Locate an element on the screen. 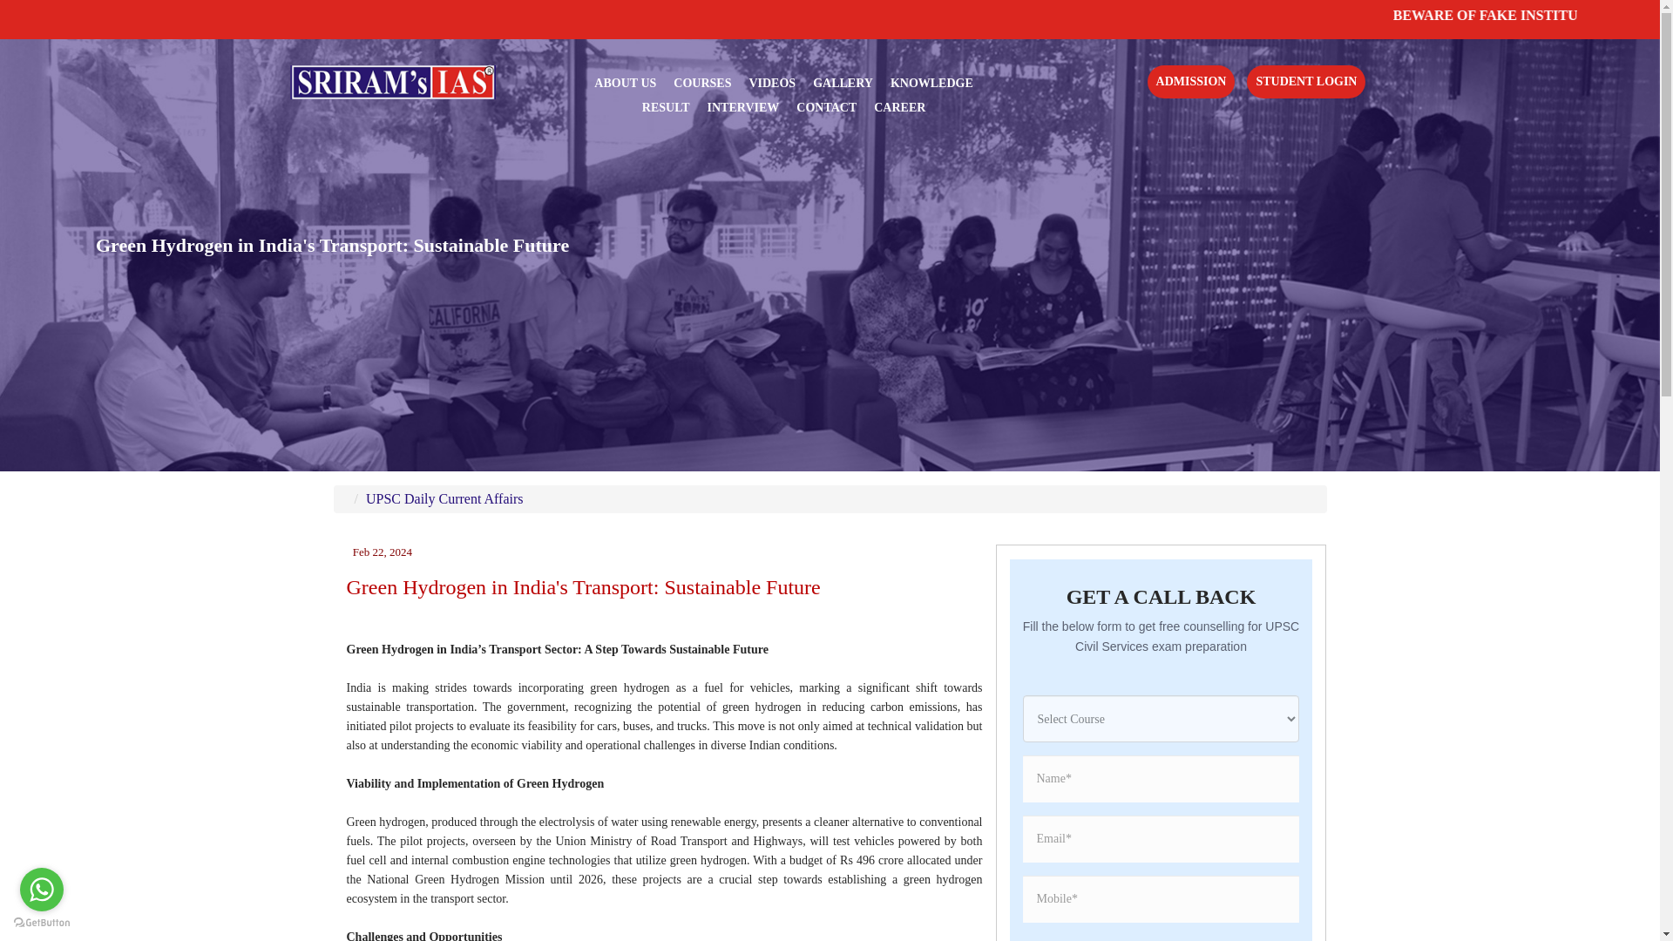 The width and height of the screenshot is (1673, 941). CAREER is located at coordinates (899, 107).